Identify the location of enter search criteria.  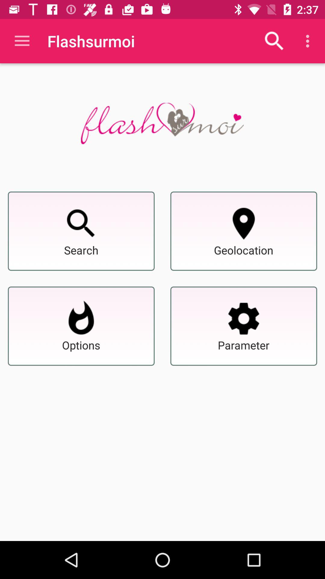
(244, 318).